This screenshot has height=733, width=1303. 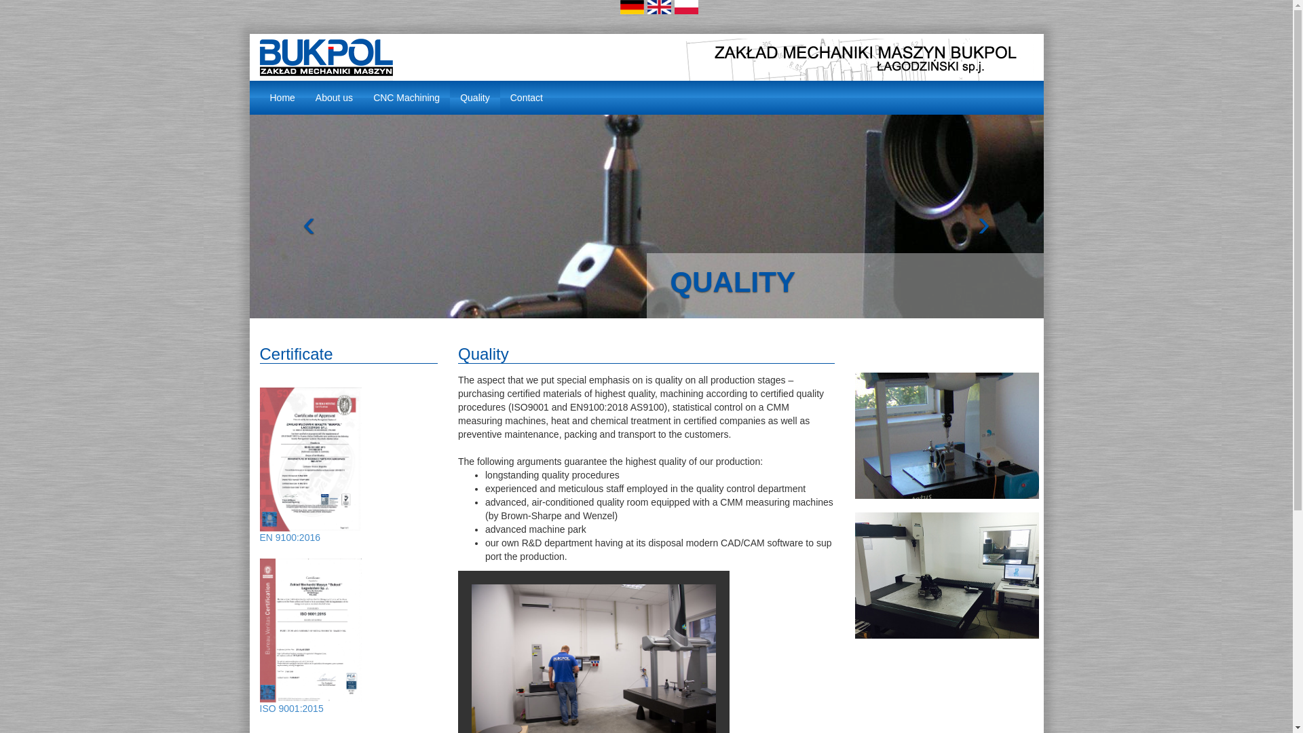 I want to click on EN, so click(x=659, y=7).